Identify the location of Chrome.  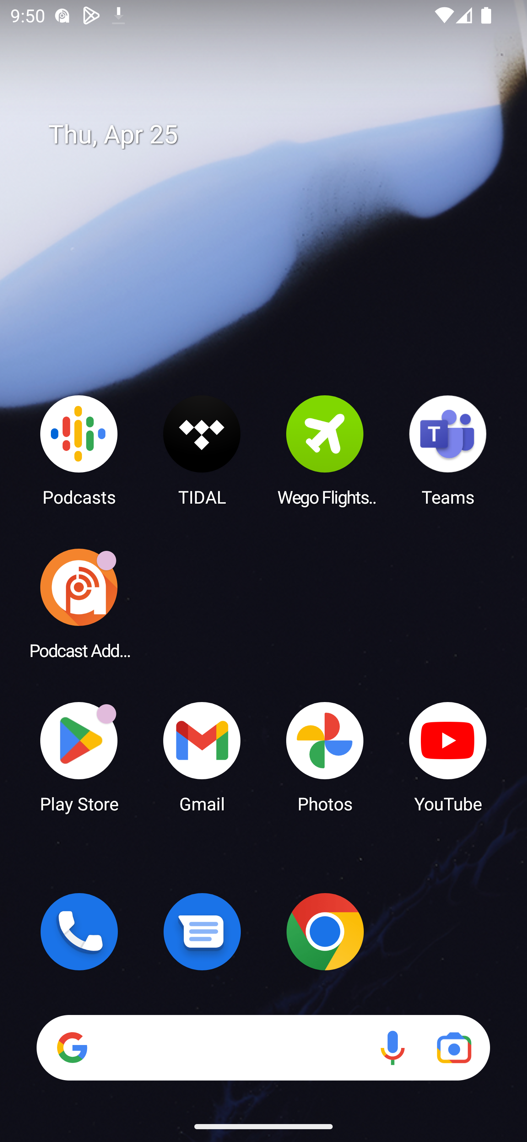
(325, 932).